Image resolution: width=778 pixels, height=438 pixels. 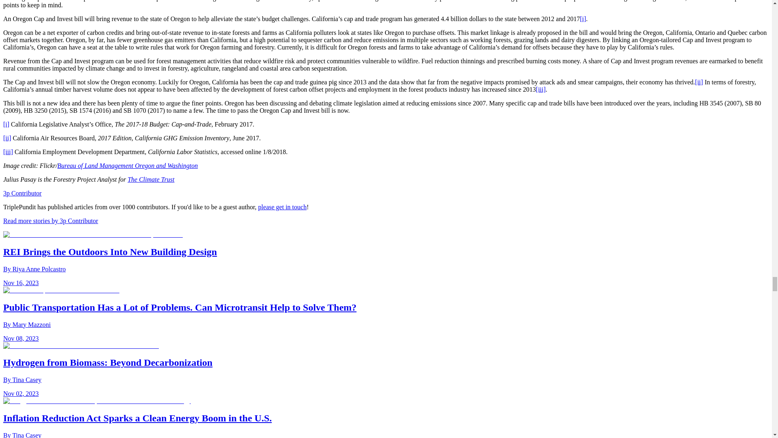 What do you see at coordinates (50, 221) in the screenshot?
I see `Read more stories by 3p Contributor` at bounding box center [50, 221].